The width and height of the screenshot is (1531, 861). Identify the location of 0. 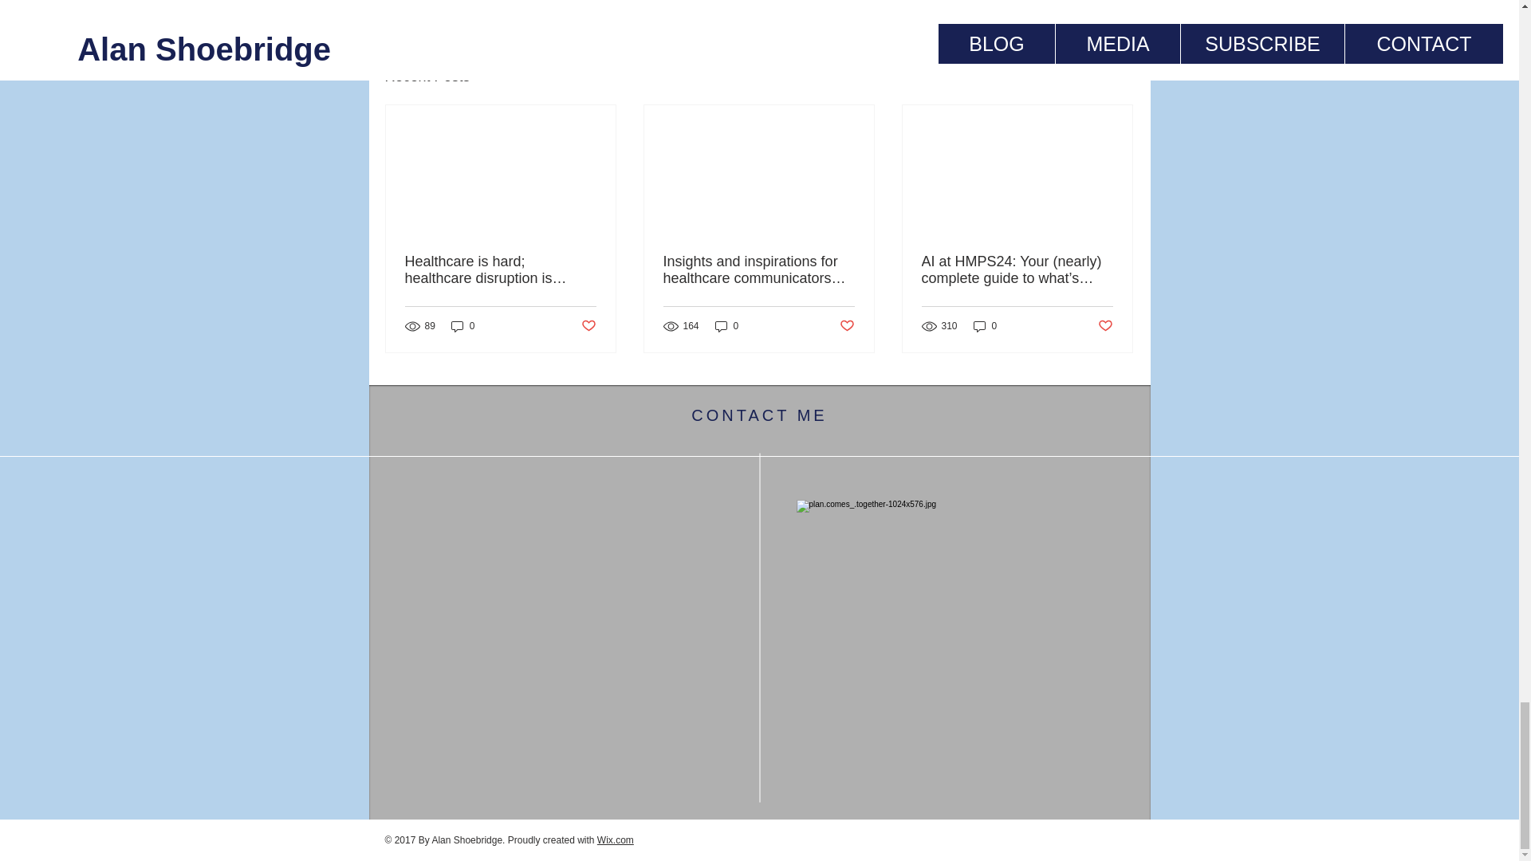
(986, 326).